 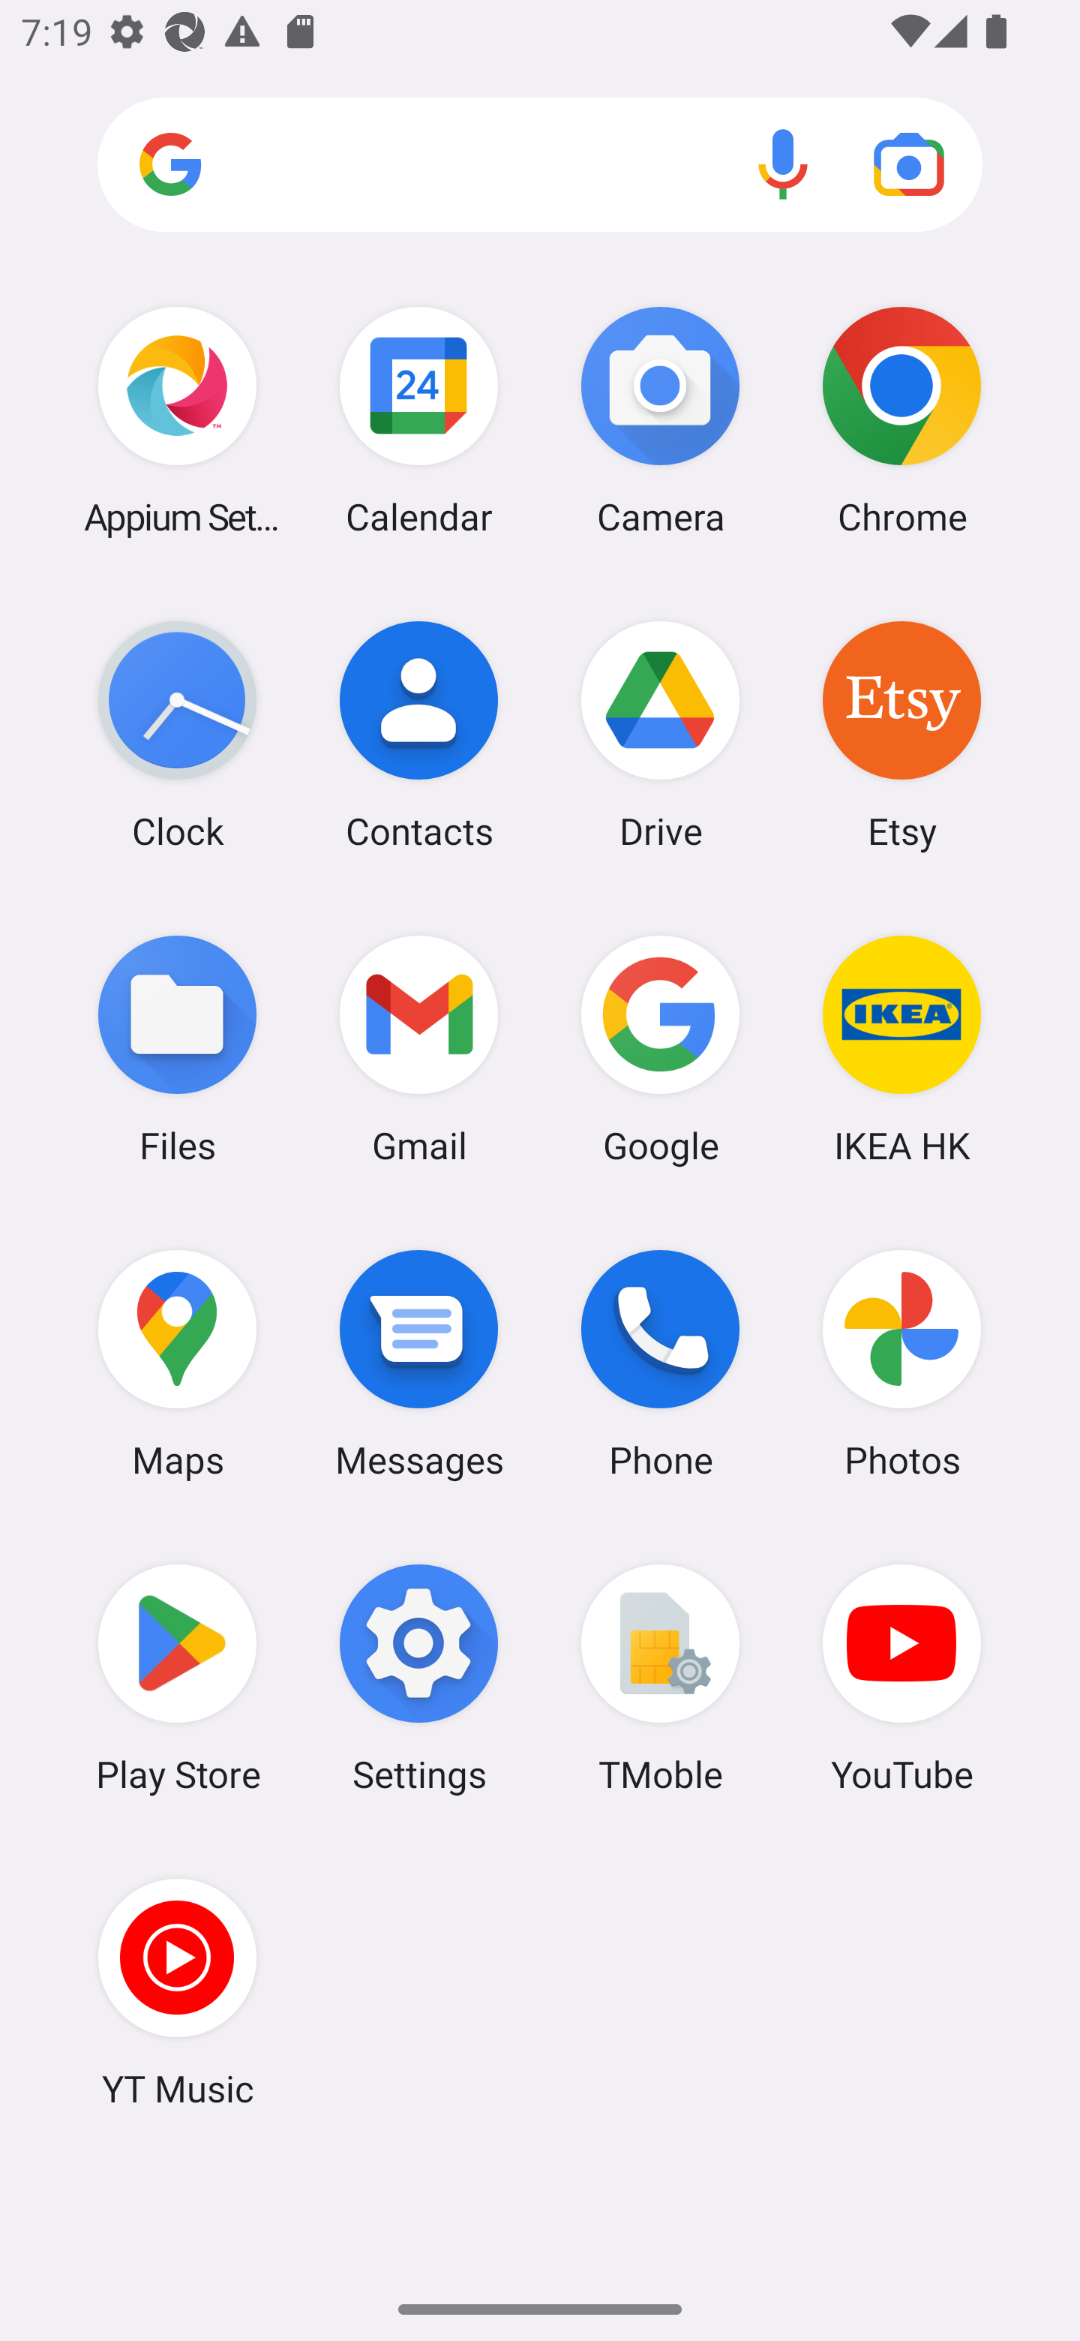 What do you see at coordinates (661, 1678) in the screenshot?
I see `TMoble` at bounding box center [661, 1678].